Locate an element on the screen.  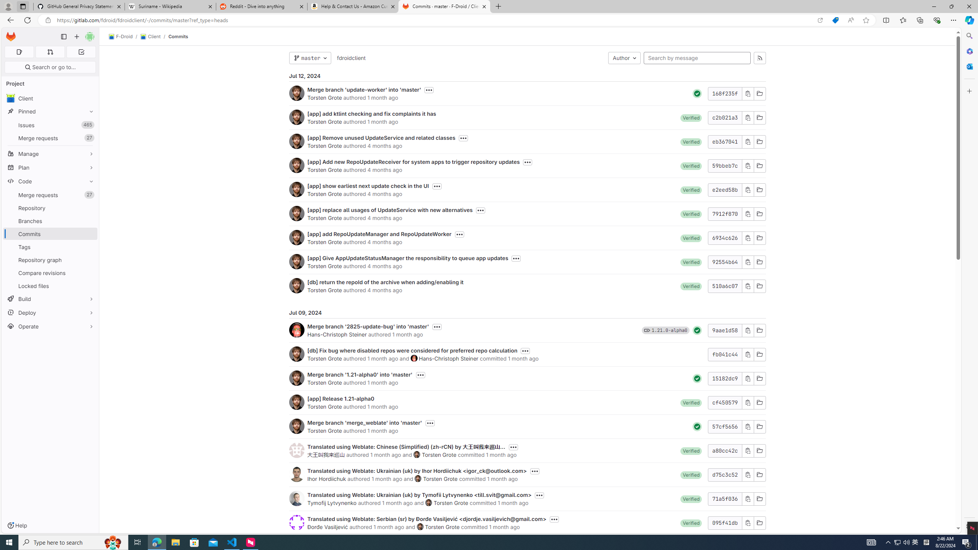
Pipeline: passed is located at coordinates (697, 426).